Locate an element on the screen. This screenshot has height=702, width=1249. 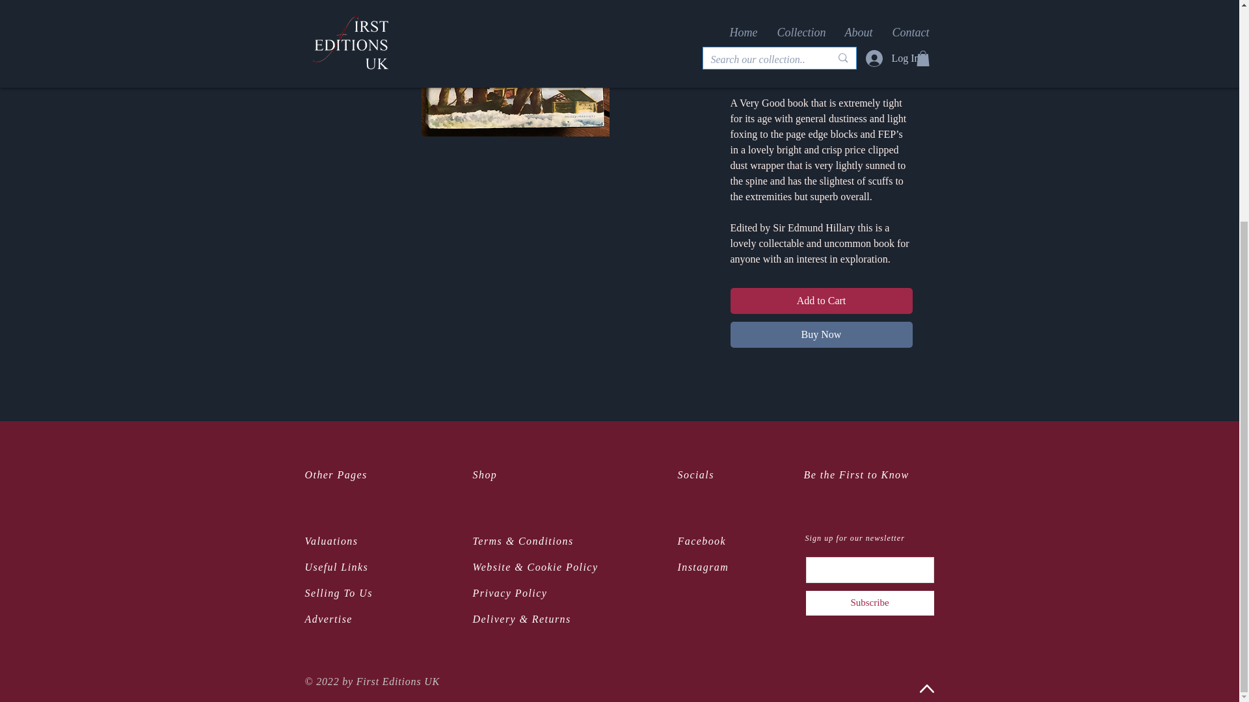
Valuations is located at coordinates (330, 541).